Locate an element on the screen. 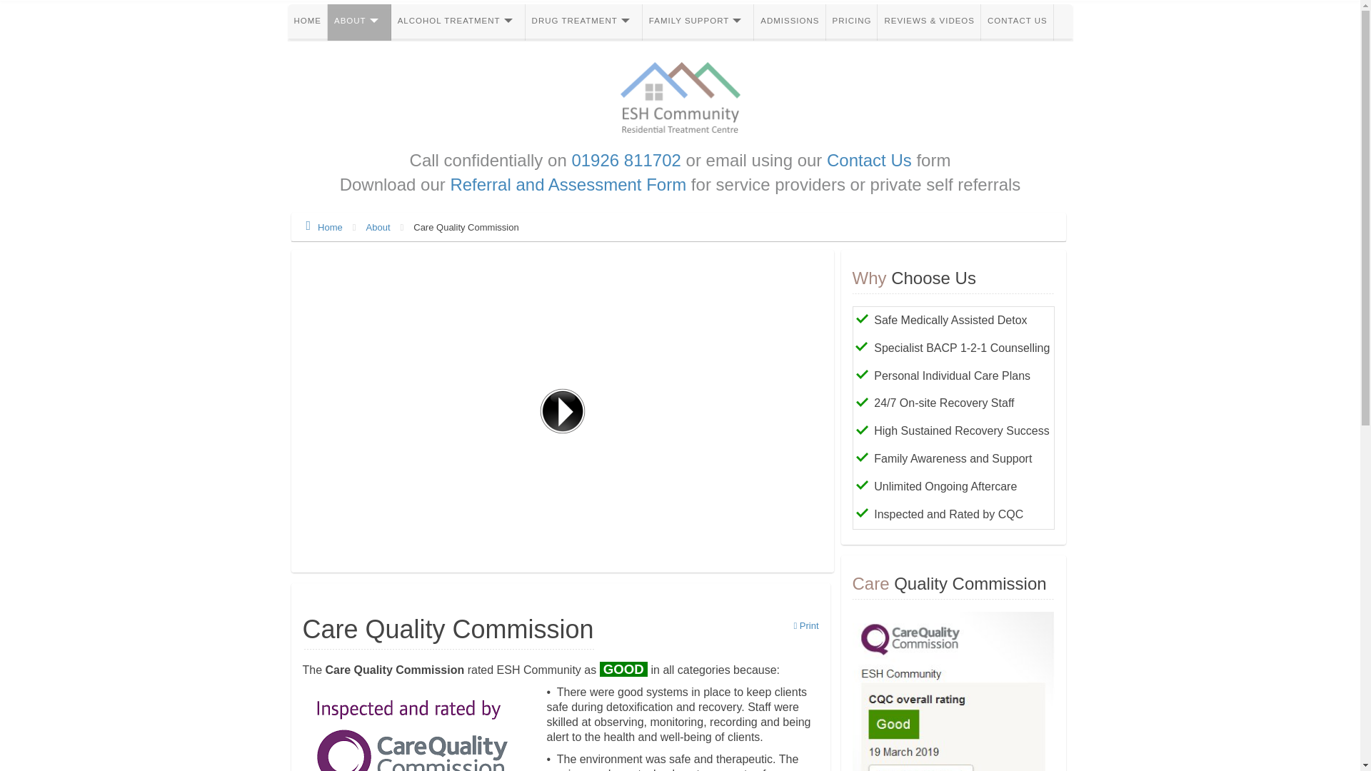 The width and height of the screenshot is (1371, 771). ADMISSIONS is located at coordinates (790, 23).